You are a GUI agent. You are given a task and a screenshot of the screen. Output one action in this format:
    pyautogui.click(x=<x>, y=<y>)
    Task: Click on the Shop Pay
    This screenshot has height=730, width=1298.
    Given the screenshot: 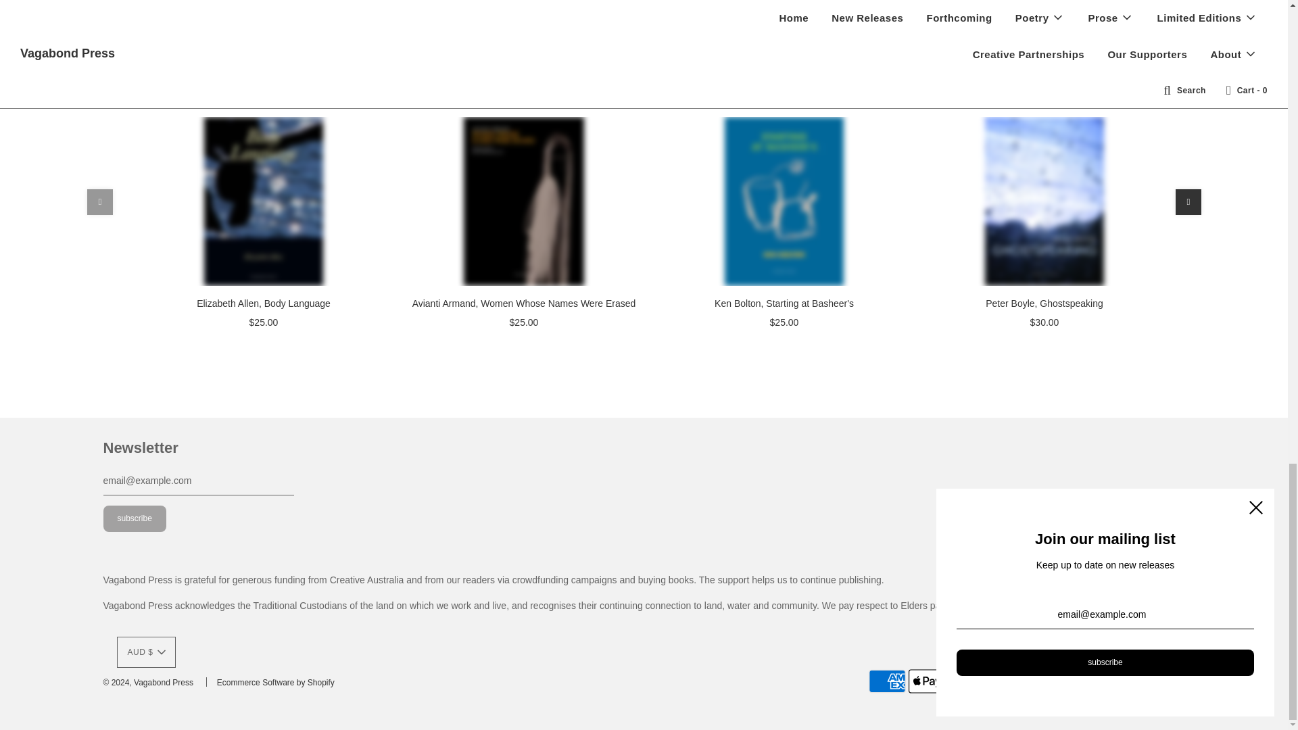 What is the action you would take?
    pyautogui.click(x=1087, y=681)
    